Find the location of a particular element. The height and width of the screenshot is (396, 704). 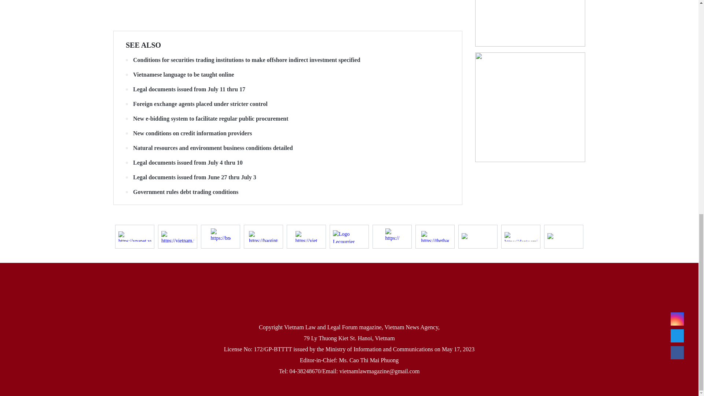

SEE ALSO is located at coordinates (143, 45).